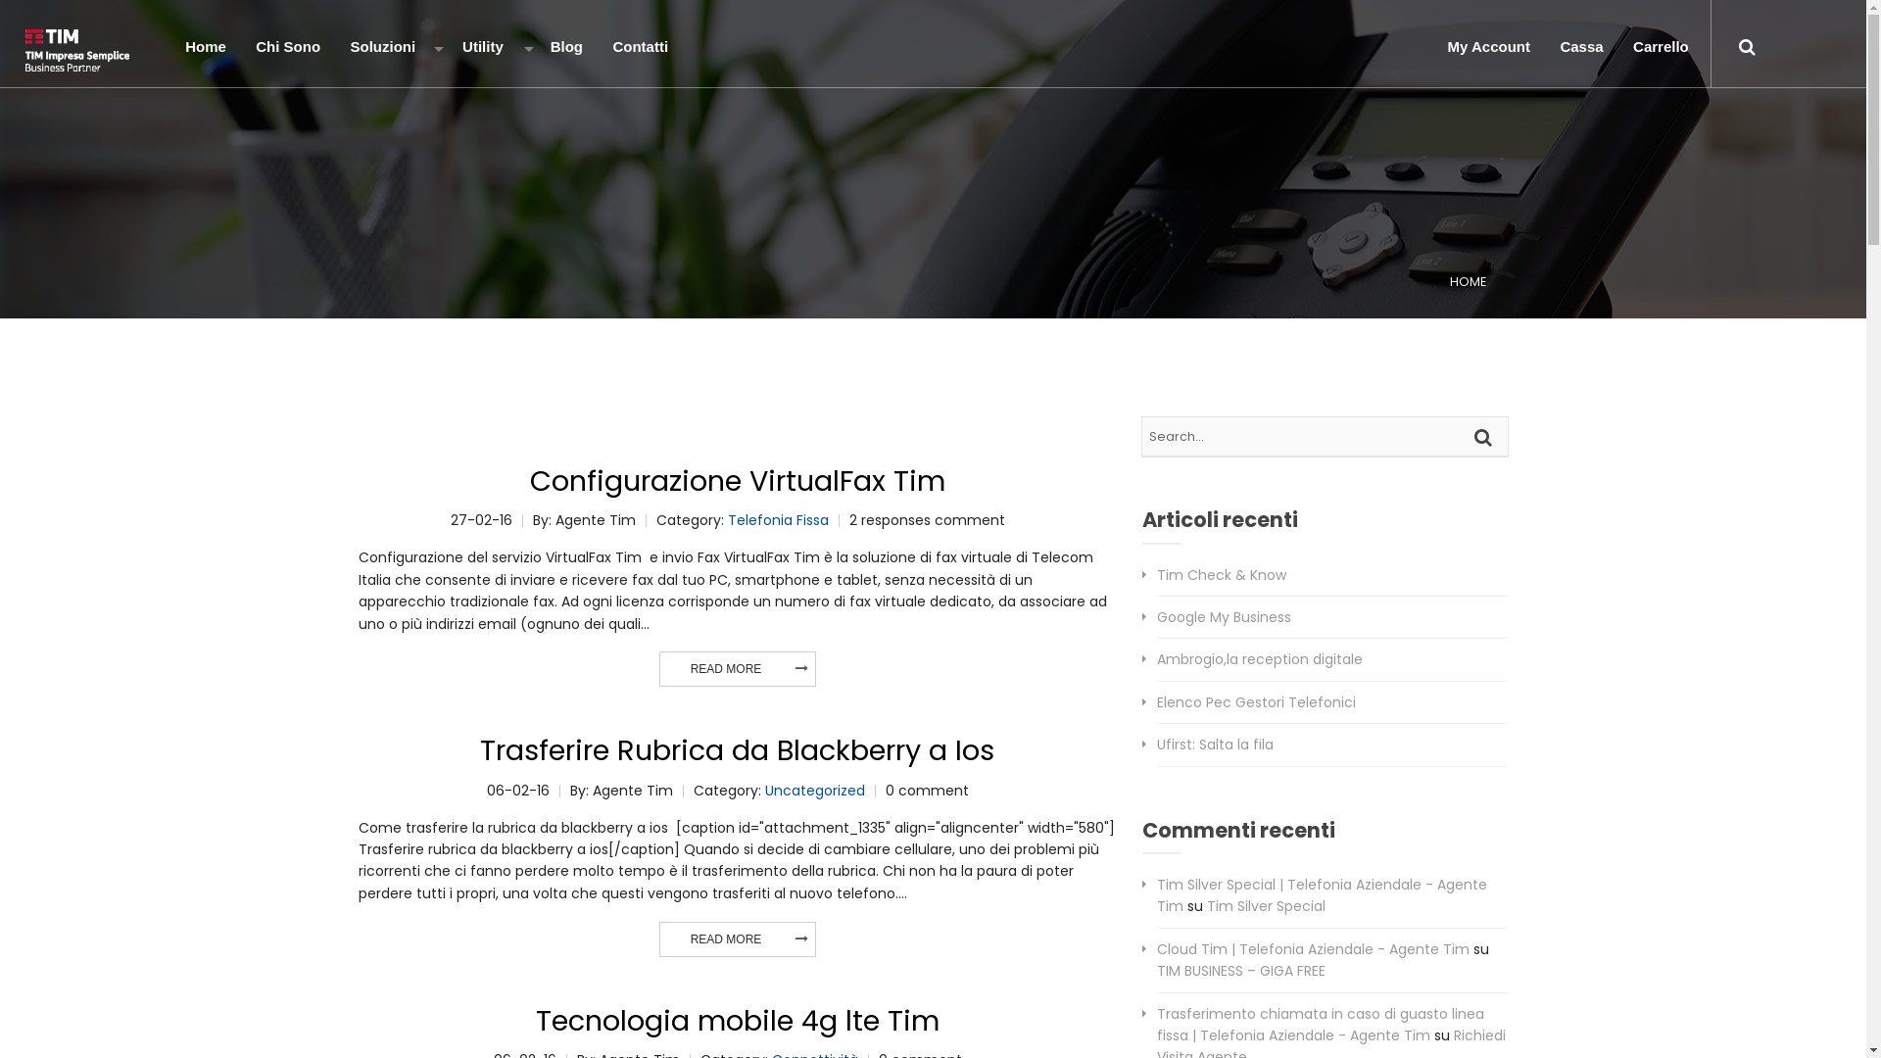 The height and width of the screenshot is (1058, 1881). I want to click on Tim Silver Special, so click(1266, 906).